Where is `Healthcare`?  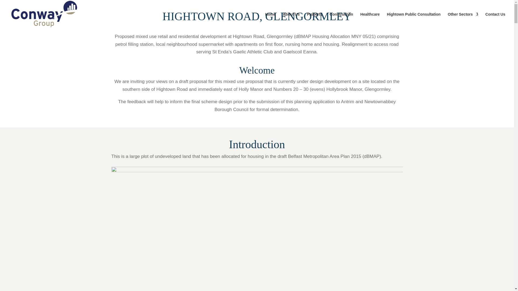 Healthcare is located at coordinates (370, 20).